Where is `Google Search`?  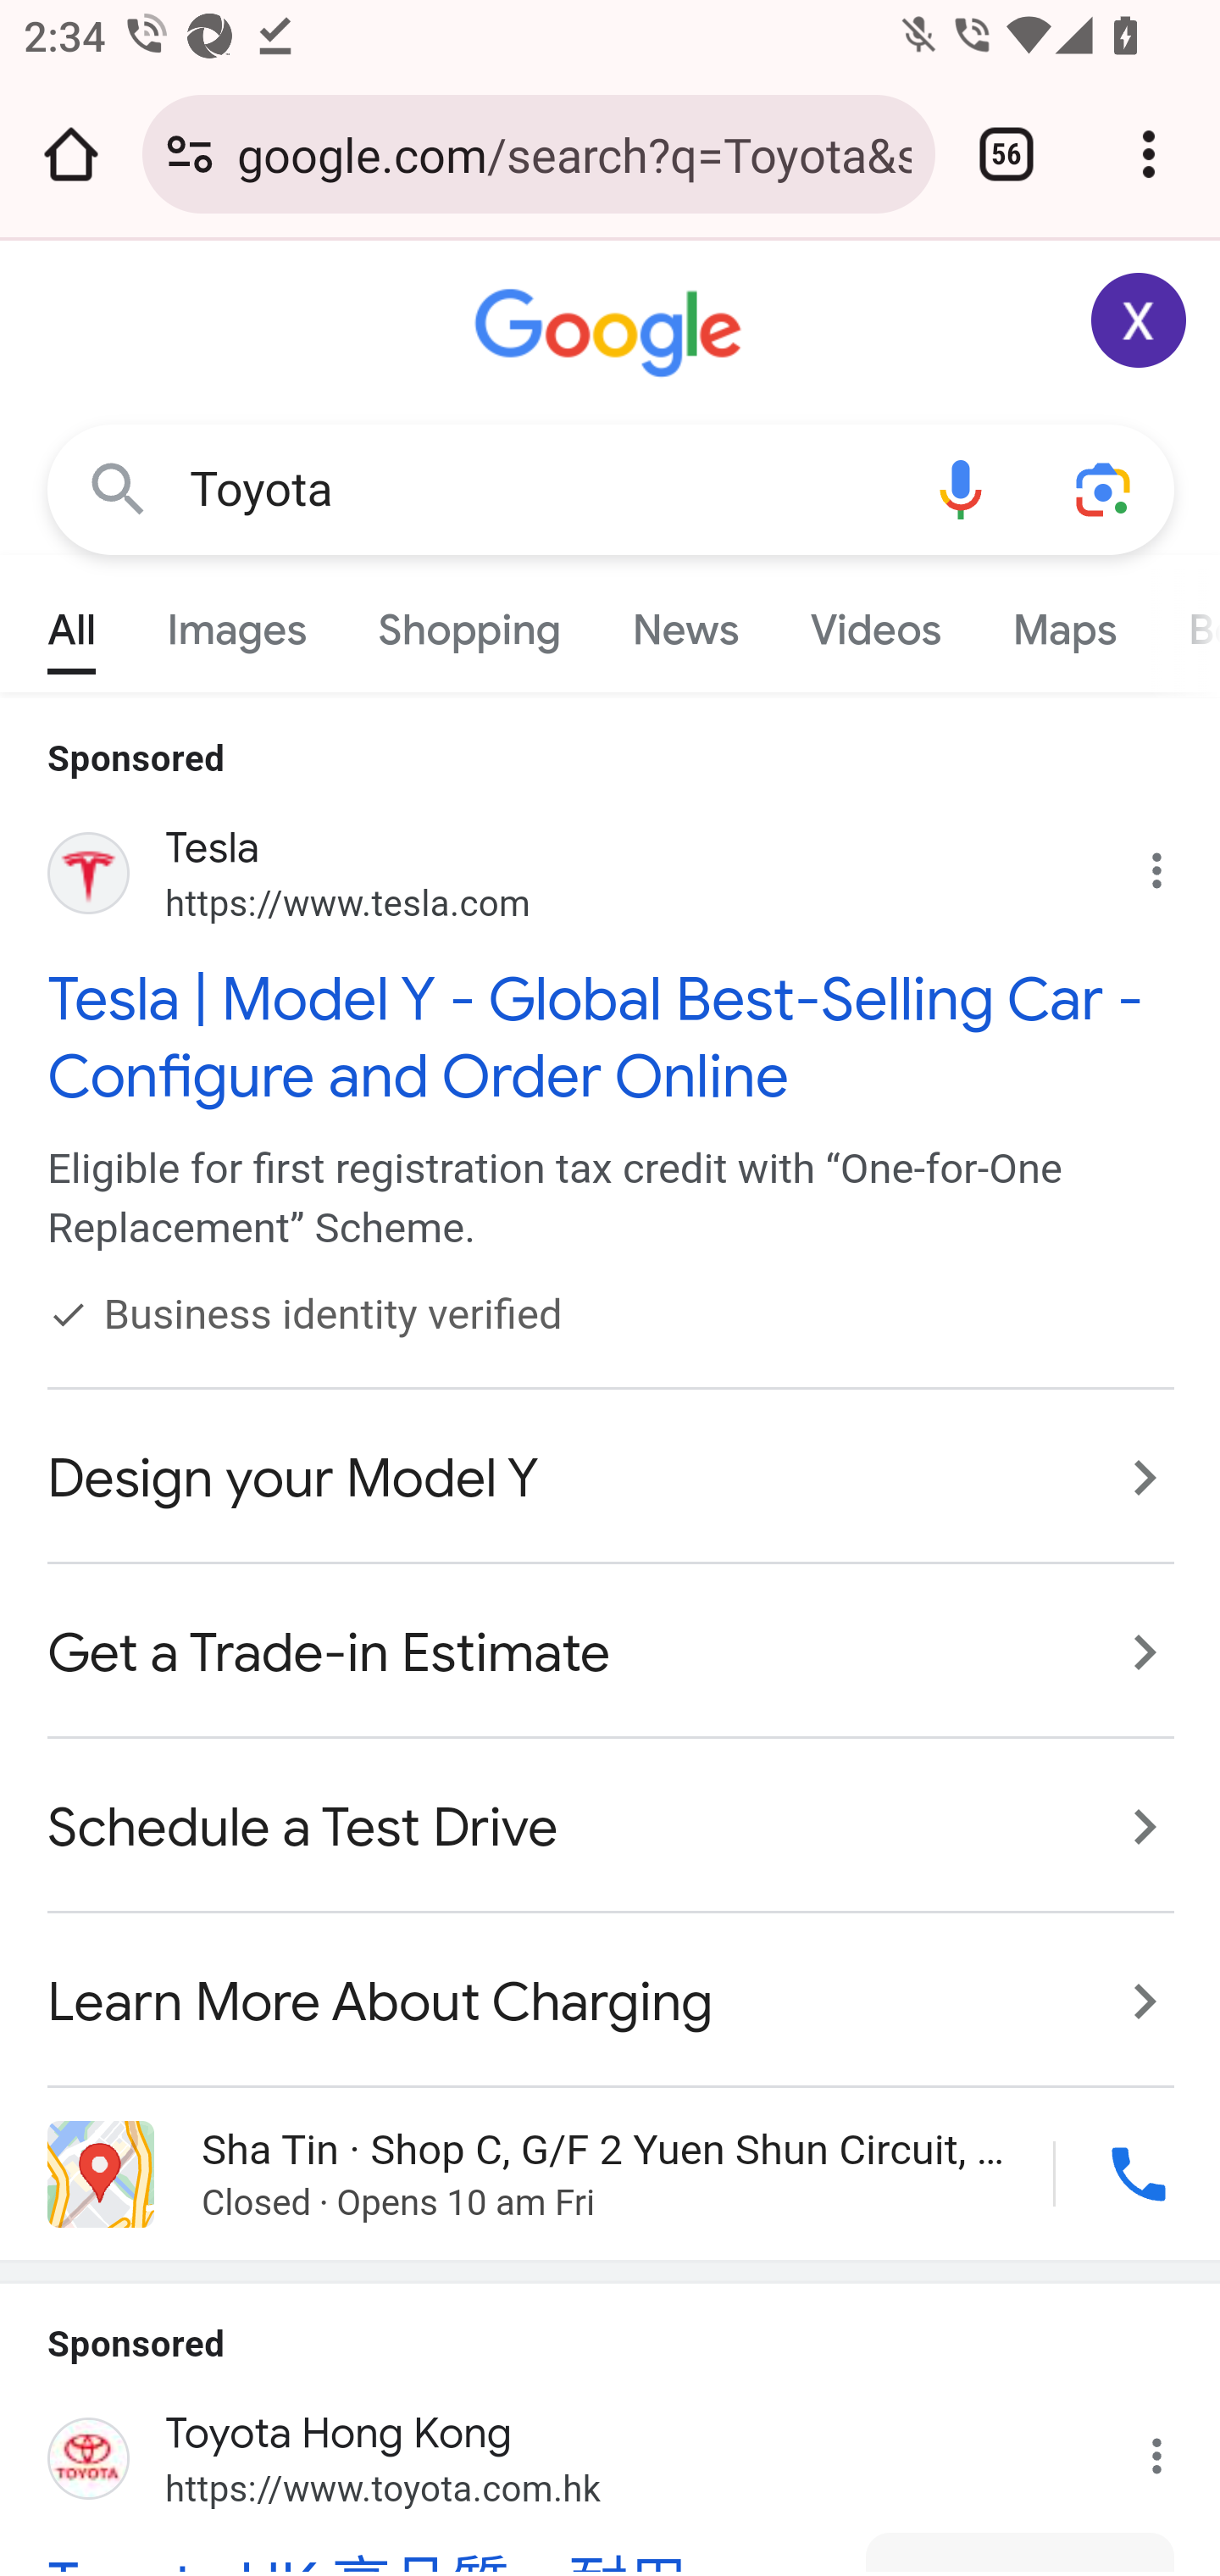 Google Search is located at coordinates (119, 488).